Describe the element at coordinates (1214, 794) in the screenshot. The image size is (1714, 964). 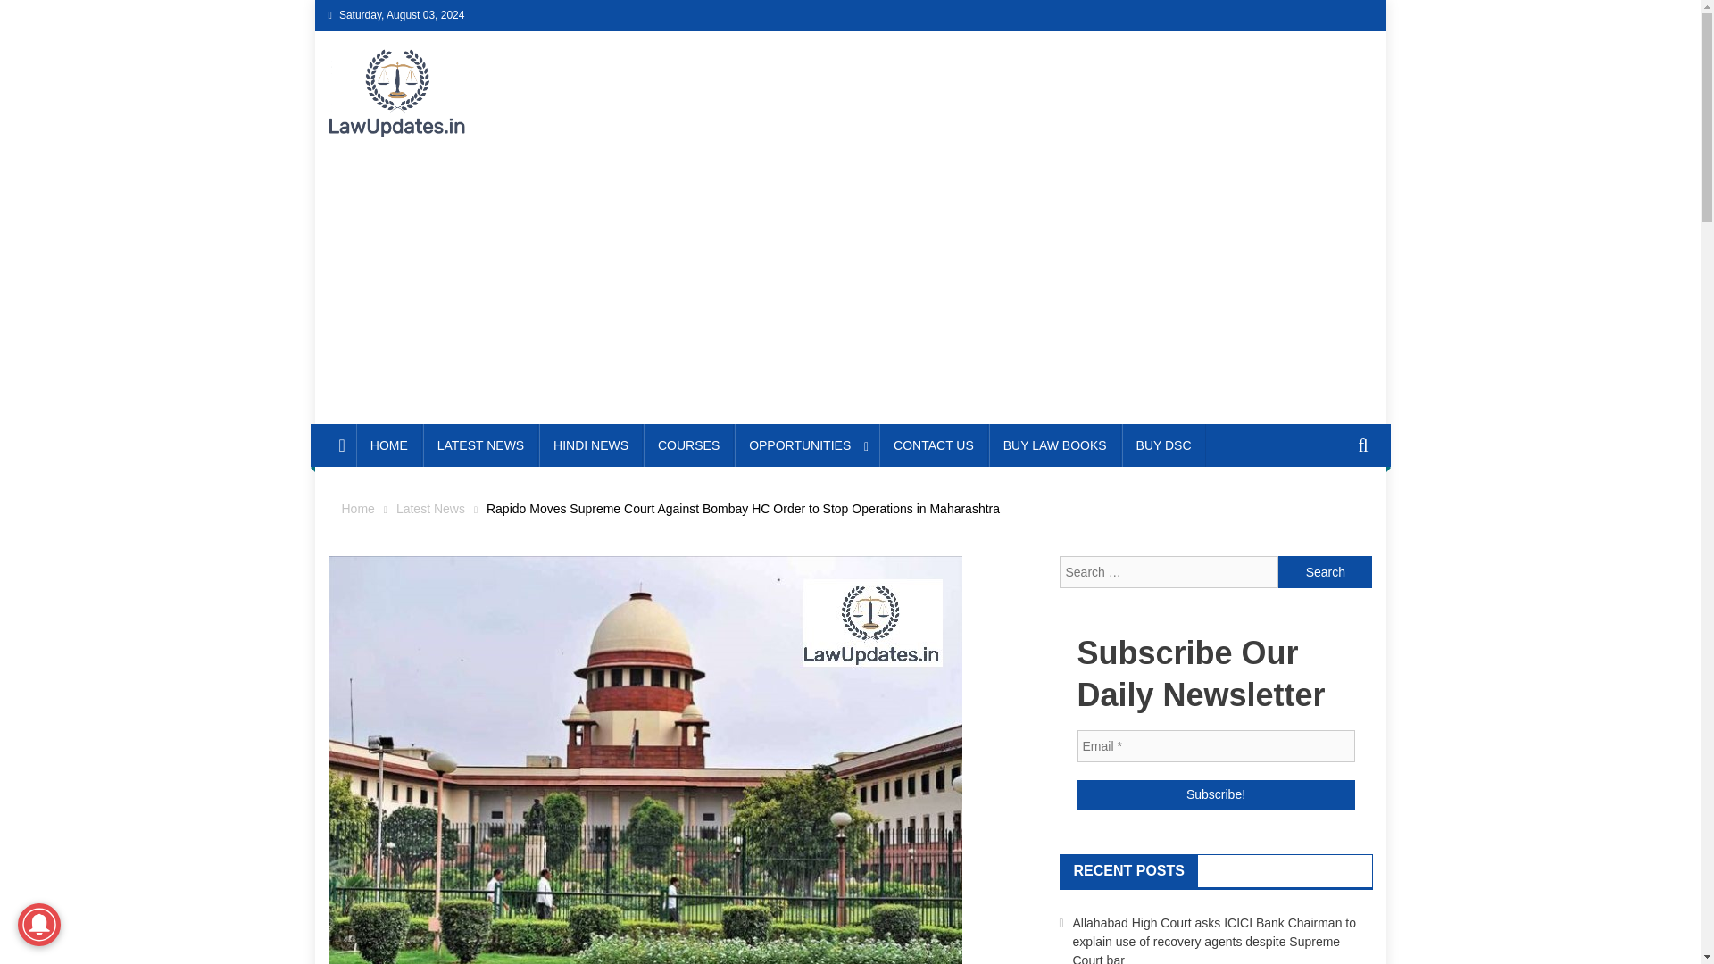
I see `Subscribe!` at that location.